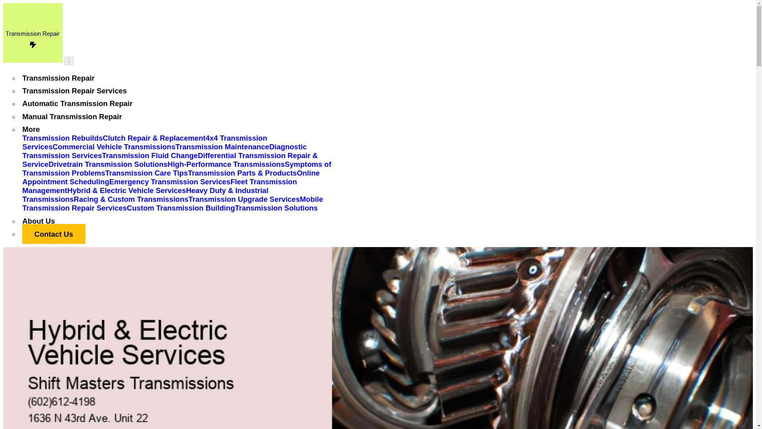 Image resolution: width=762 pixels, height=429 pixels. I want to click on Manual Transmission Repair, so click(72, 116).